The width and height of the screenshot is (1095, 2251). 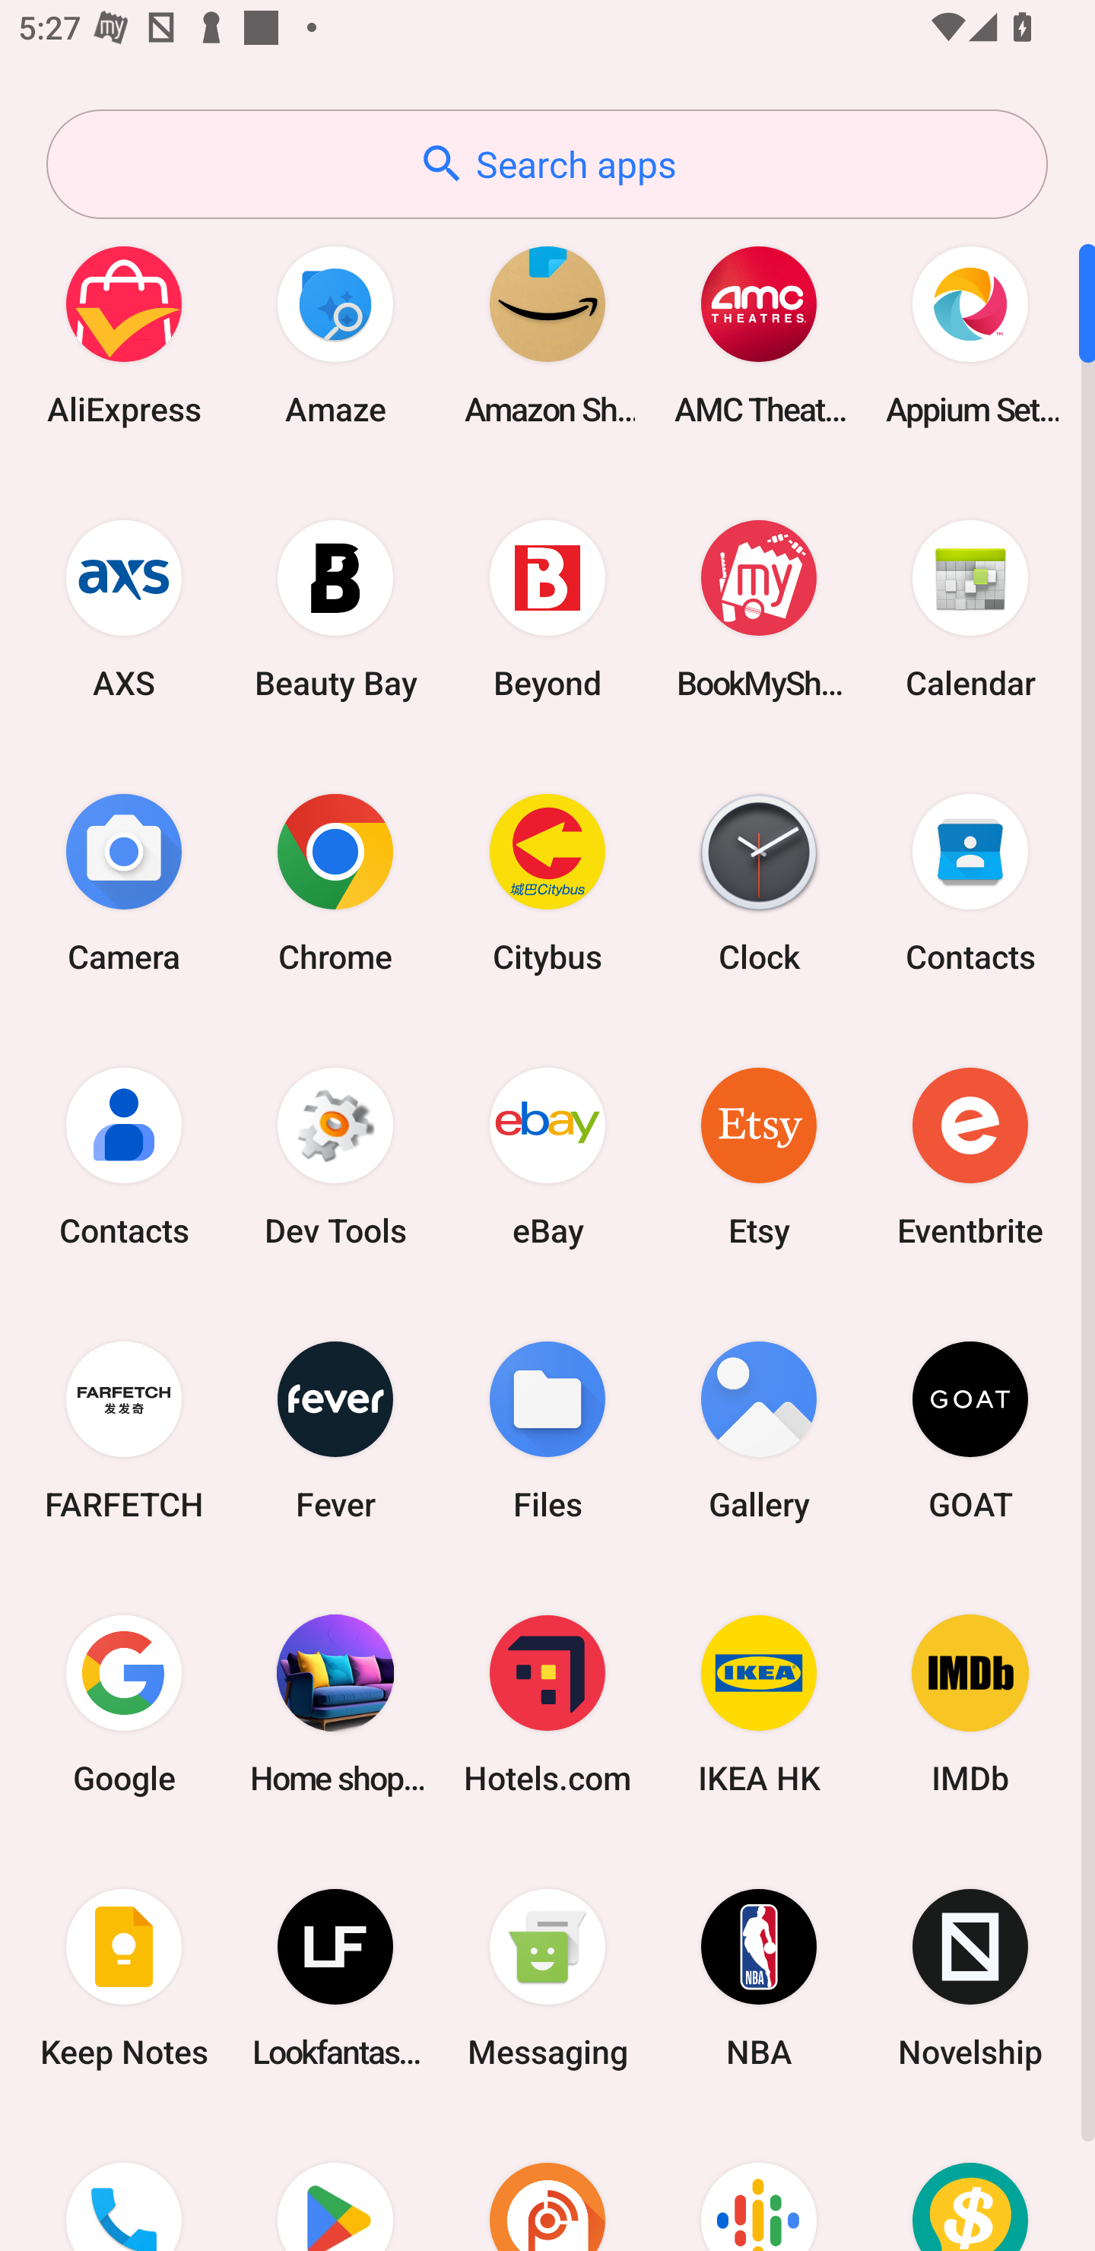 What do you see at coordinates (335, 335) in the screenshot?
I see `Amaze` at bounding box center [335, 335].